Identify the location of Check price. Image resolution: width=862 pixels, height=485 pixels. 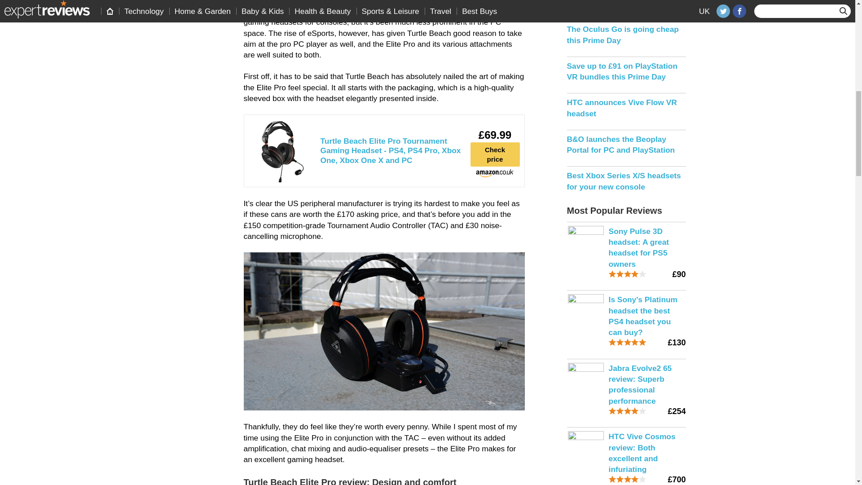
(495, 154).